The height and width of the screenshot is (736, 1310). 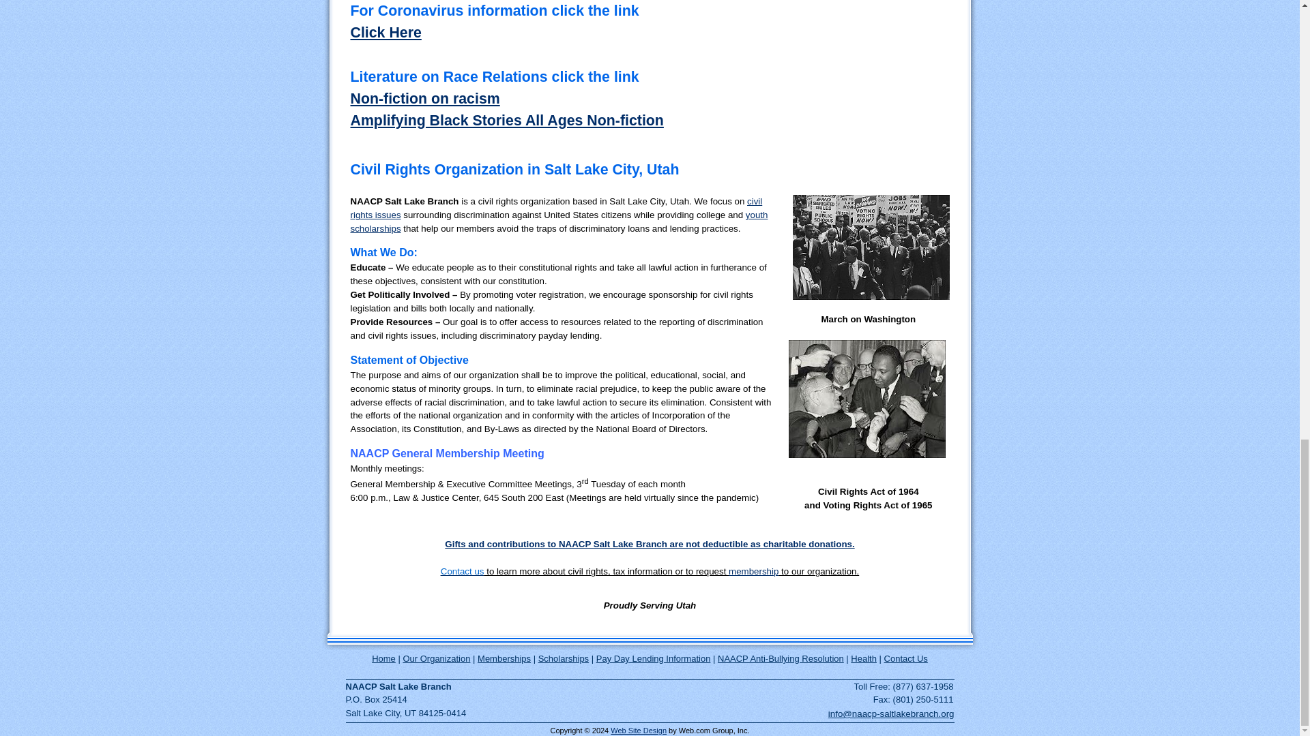 I want to click on Our Organization, so click(x=436, y=658).